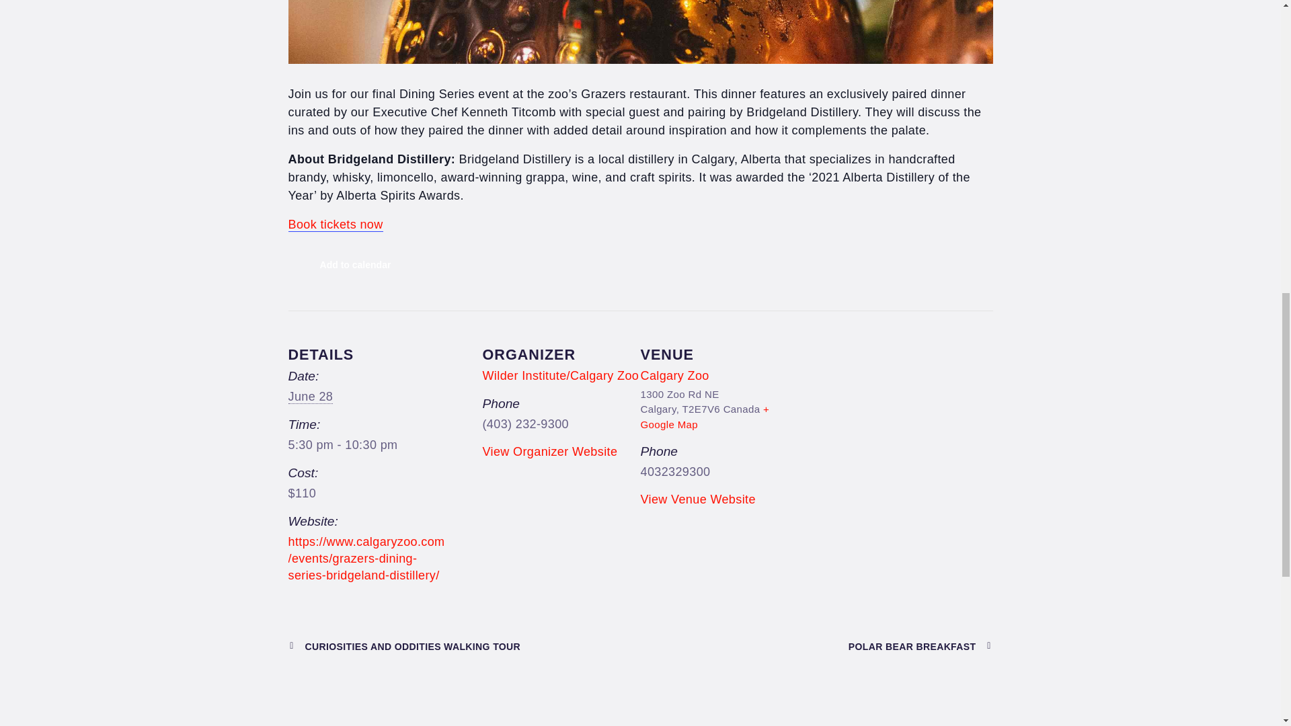  Describe the element at coordinates (705, 417) in the screenshot. I see `Click to view a Google Map` at that location.